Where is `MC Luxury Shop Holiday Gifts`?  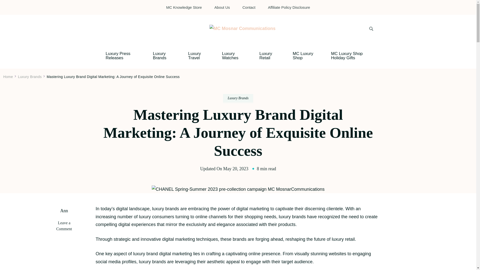
MC Luxury Shop Holiday Gifts is located at coordinates (352, 55).